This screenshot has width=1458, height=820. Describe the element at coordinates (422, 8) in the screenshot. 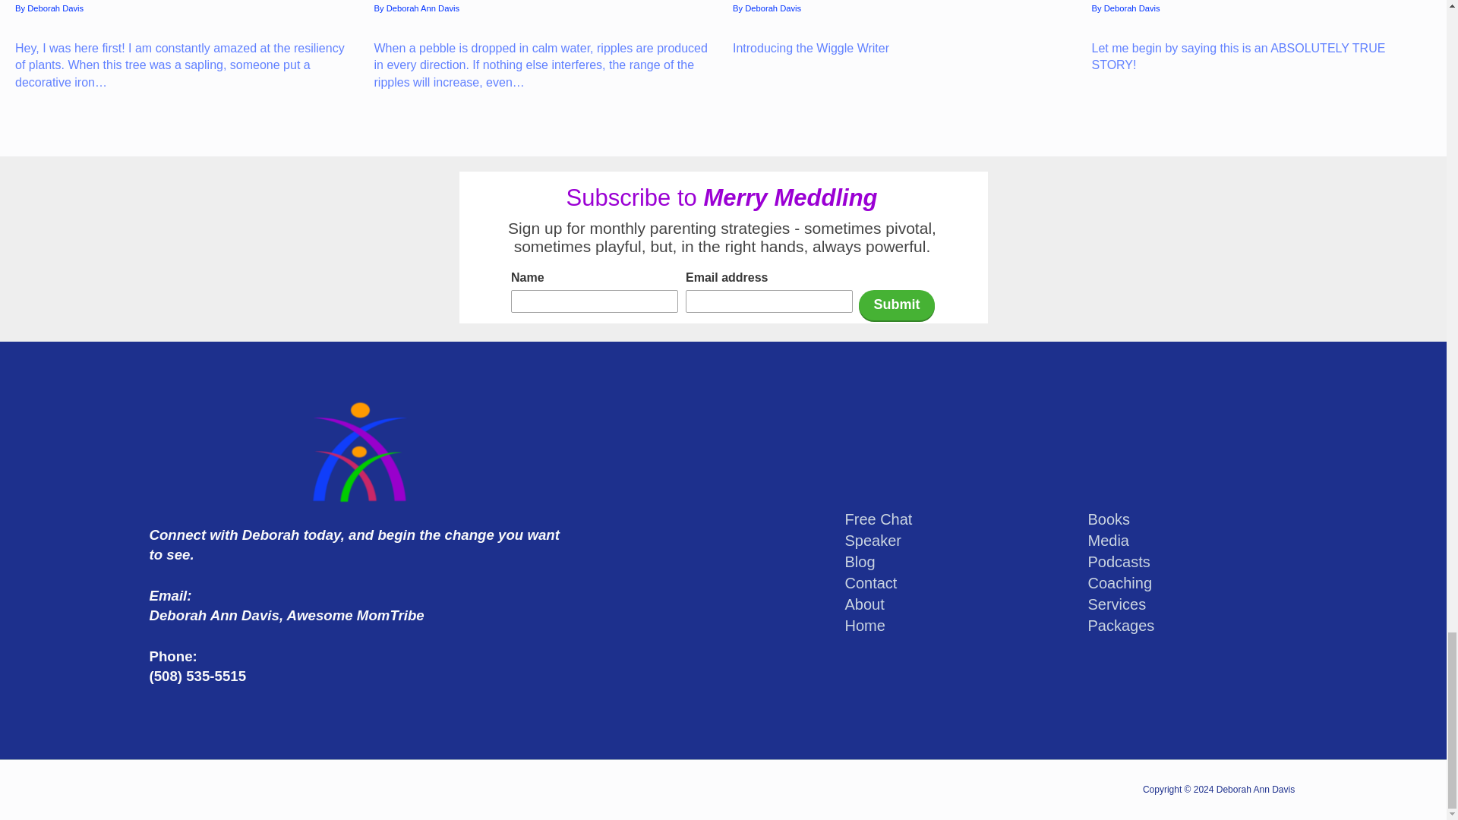

I see `View all posts by Deborah Ann Davis` at that location.